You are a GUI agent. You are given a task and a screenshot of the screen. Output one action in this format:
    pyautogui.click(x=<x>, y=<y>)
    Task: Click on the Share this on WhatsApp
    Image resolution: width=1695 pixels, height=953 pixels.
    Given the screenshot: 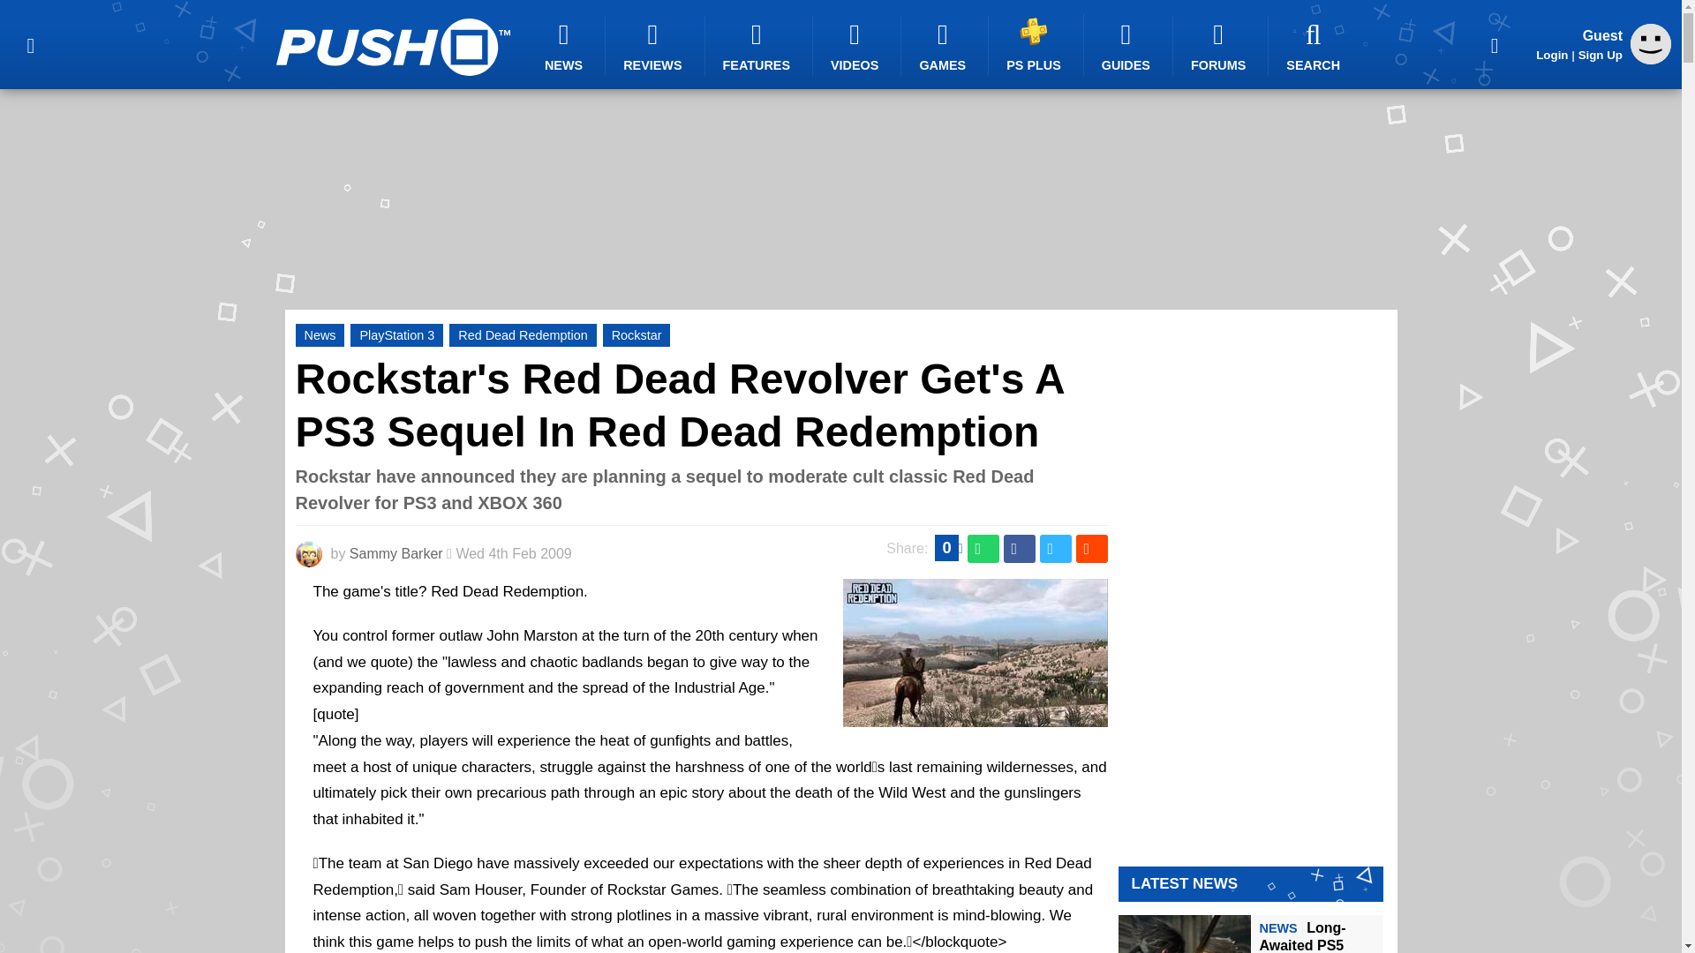 What is the action you would take?
    pyautogui.click(x=983, y=549)
    